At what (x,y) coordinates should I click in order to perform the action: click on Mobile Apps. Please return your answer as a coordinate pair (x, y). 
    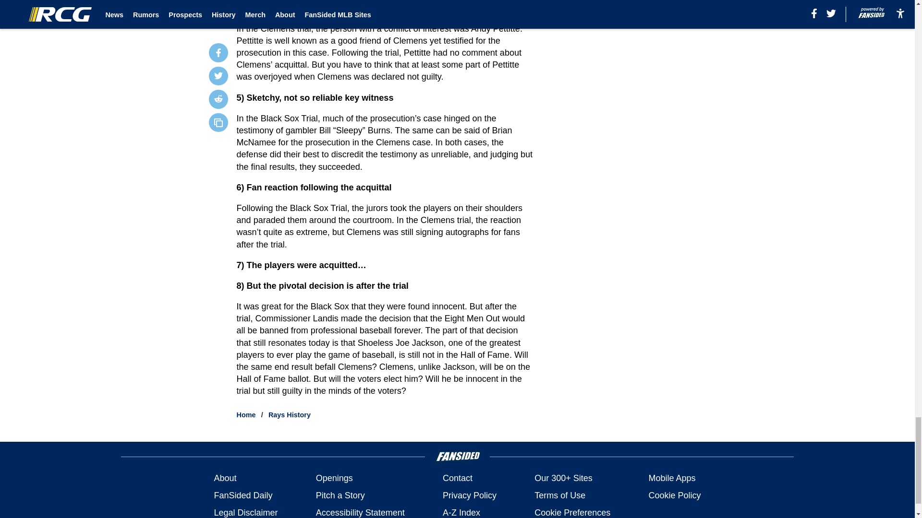
    Looking at the image, I should click on (671, 478).